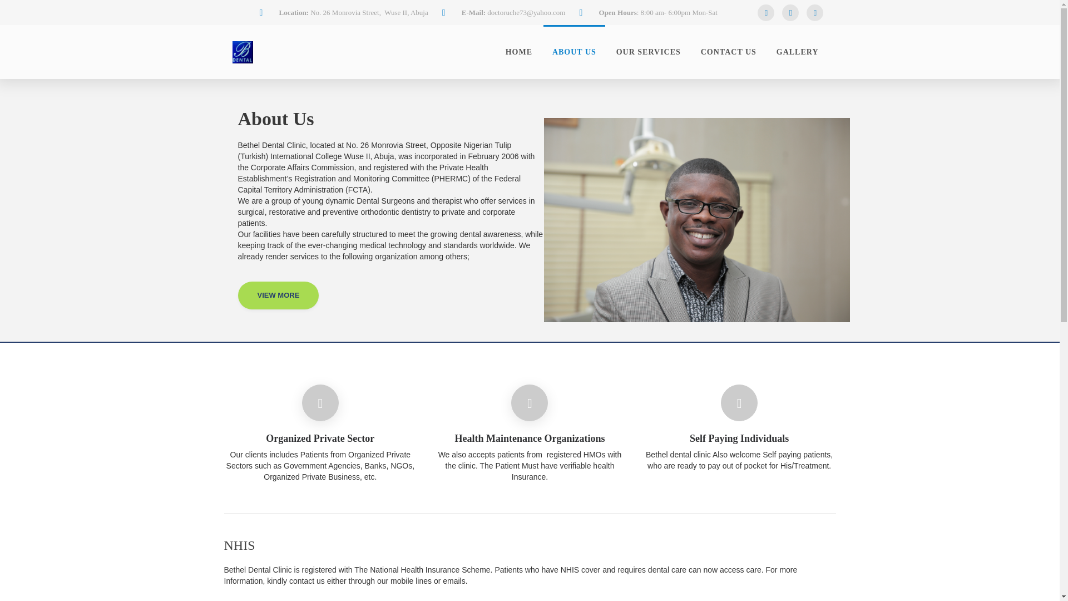 The width and height of the screenshot is (1068, 601). I want to click on ABOUT US, so click(574, 52).